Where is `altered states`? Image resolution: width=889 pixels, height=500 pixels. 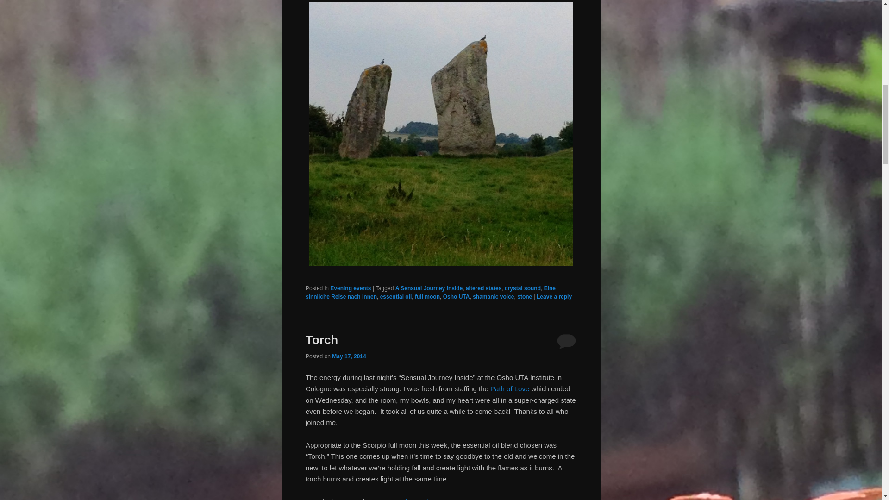 altered states is located at coordinates (483, 288).